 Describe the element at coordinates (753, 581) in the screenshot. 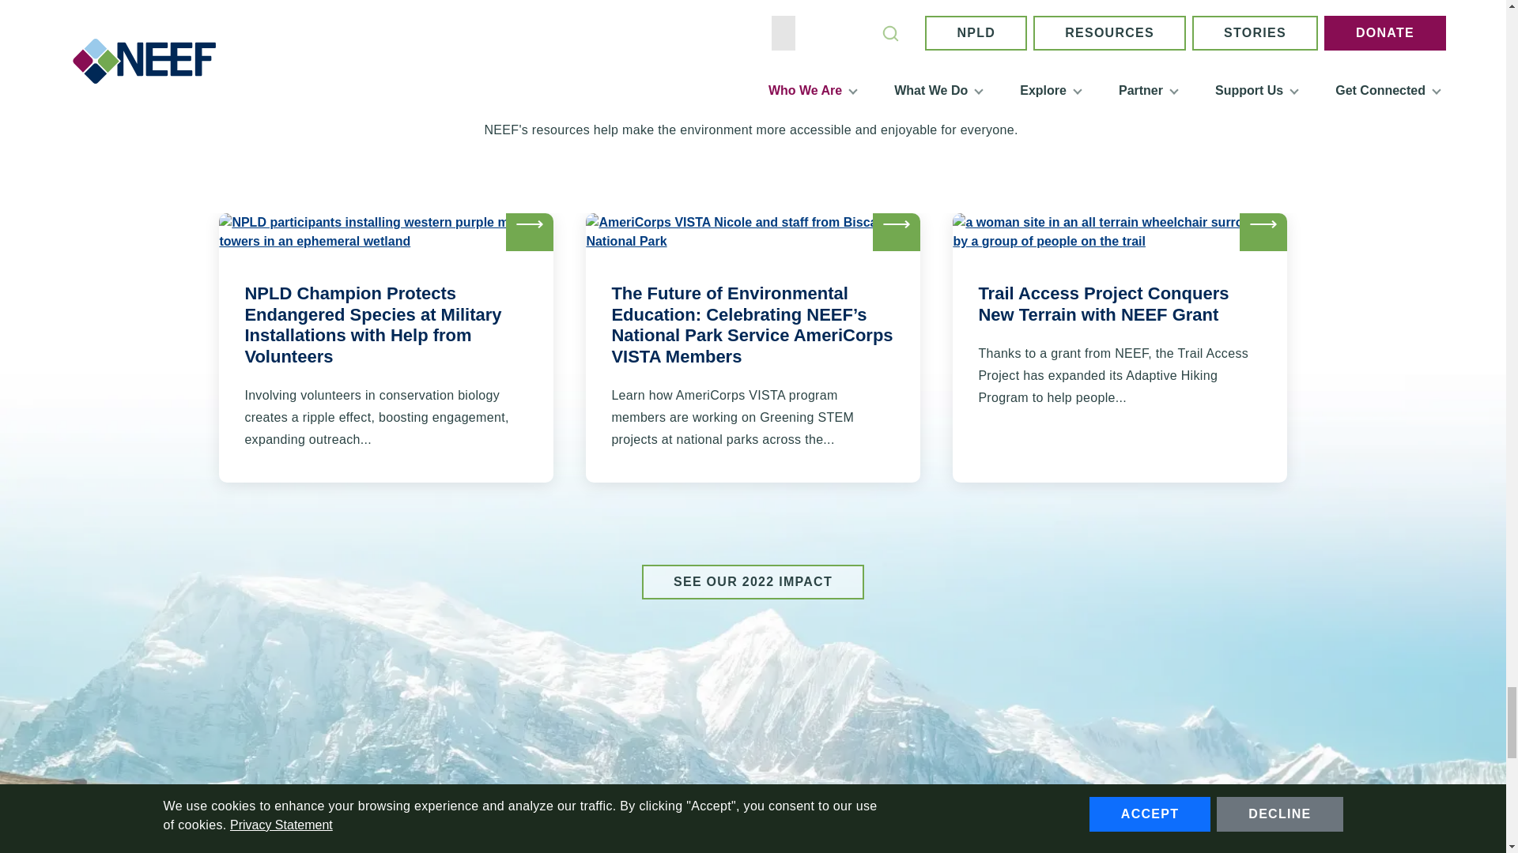

I see `Our Impact 2022` at that location.